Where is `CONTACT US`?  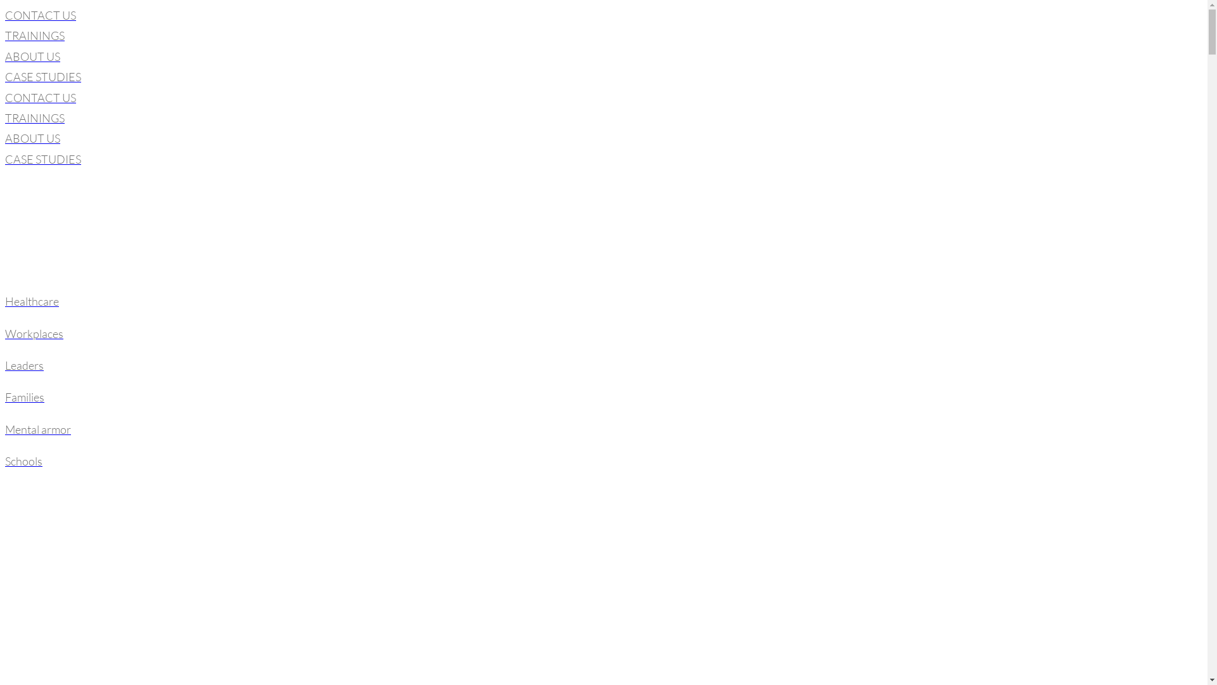
CONTACT US is located at coordinates (603, 98).